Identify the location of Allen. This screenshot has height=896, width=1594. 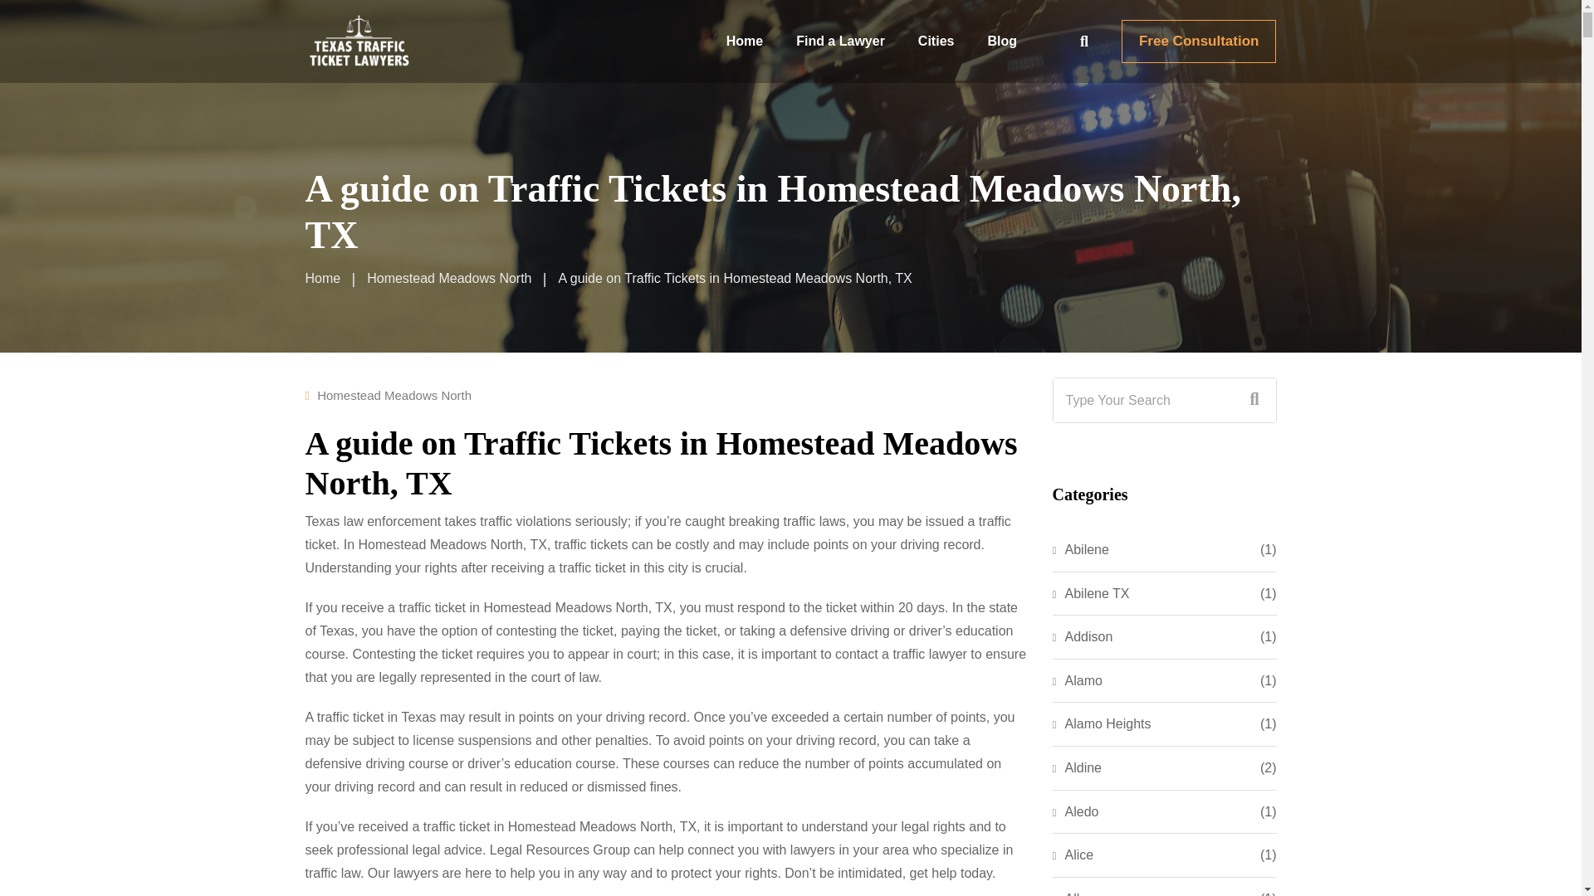
(1073, 893).